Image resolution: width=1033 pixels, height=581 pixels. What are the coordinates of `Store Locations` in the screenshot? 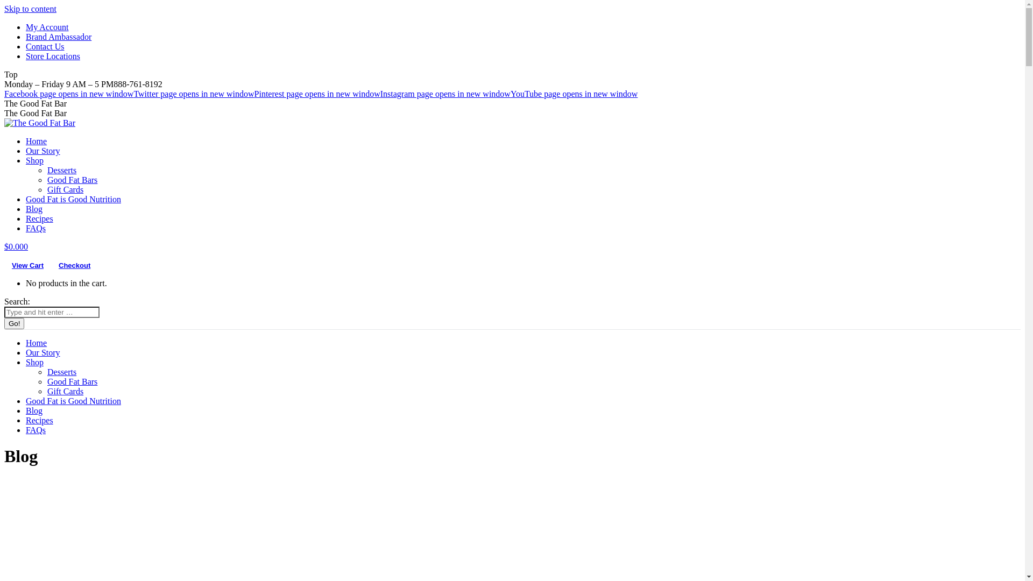 It's located at (53, 56).